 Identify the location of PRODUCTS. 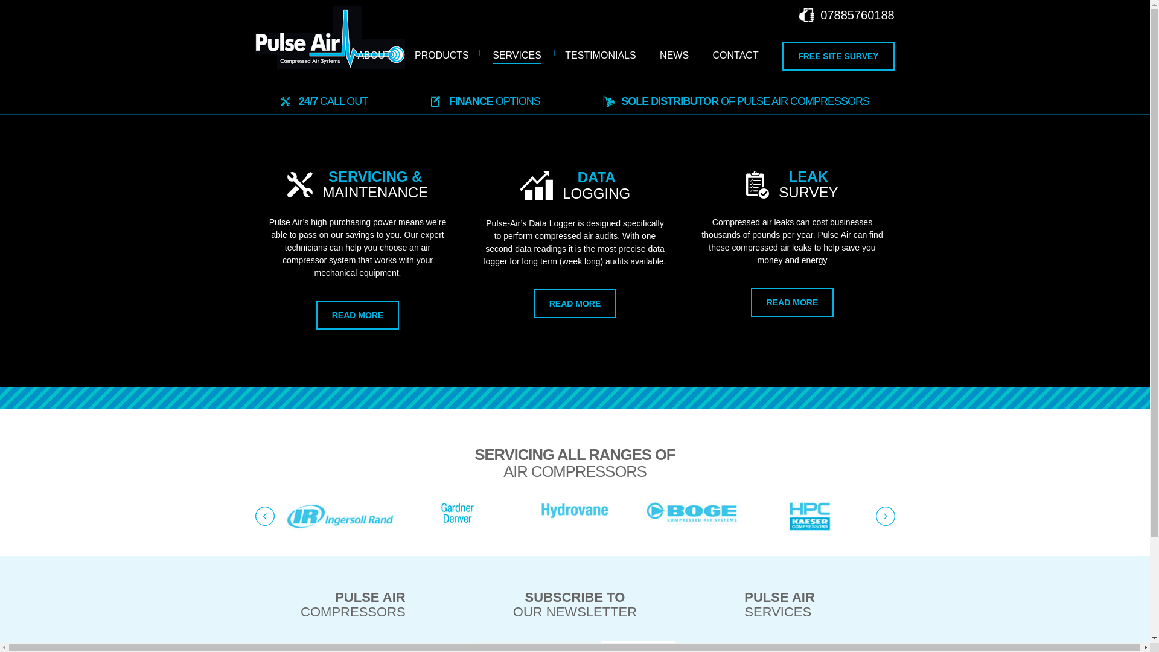
(442, 56).